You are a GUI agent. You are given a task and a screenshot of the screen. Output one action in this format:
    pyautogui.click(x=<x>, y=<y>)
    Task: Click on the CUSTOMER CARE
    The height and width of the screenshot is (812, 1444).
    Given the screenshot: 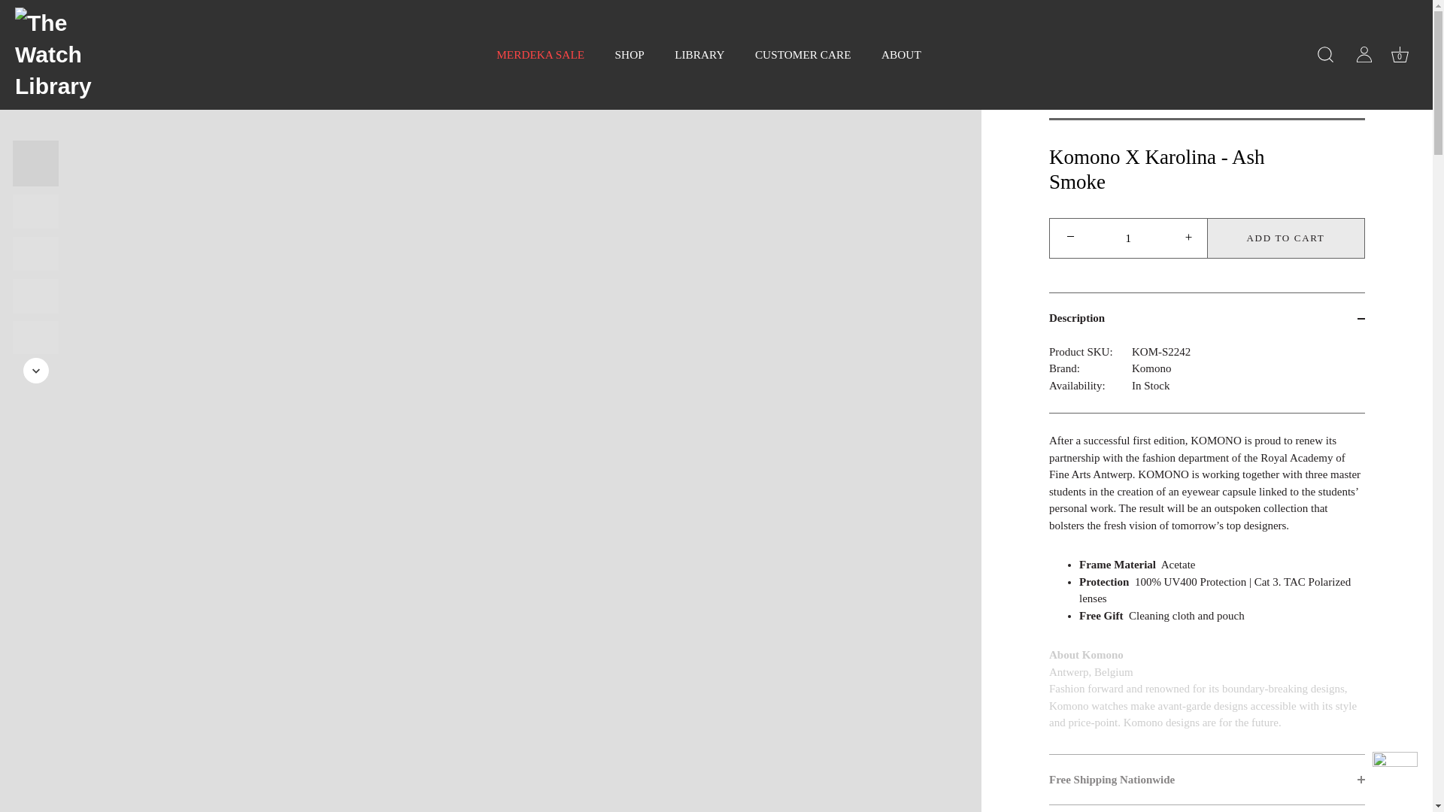 What is the action you would take?
    pyautogui.click(x=803, y=54)
    